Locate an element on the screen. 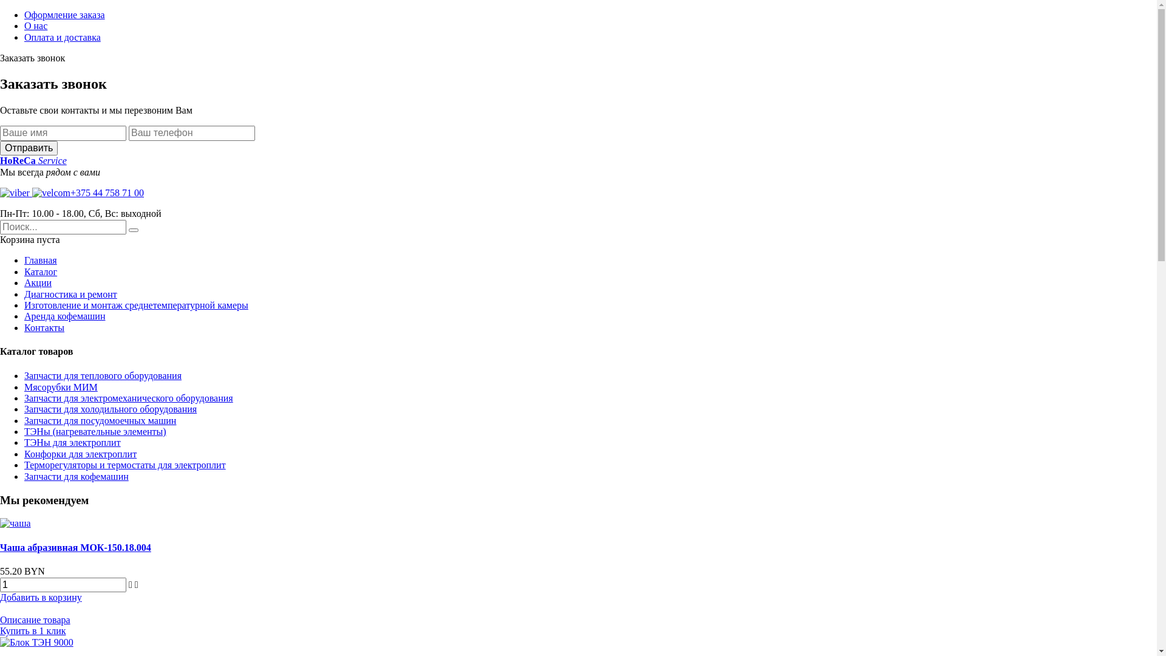 This screenshot has height=656, width=1166. 1 is located at coordinates (63, 585).